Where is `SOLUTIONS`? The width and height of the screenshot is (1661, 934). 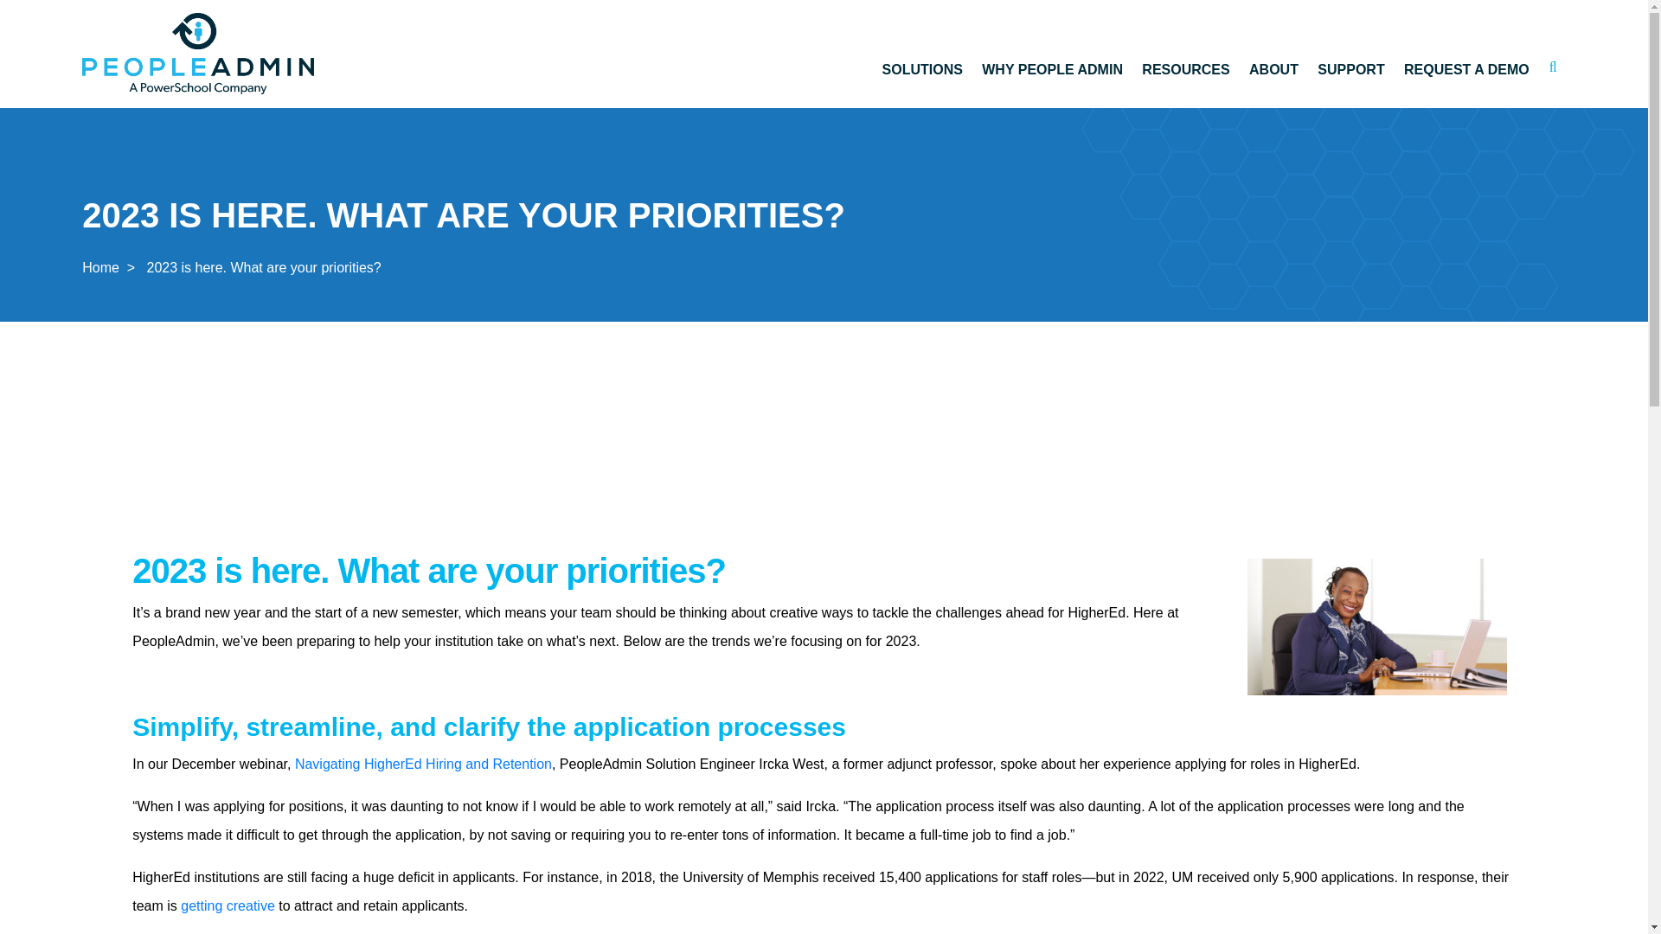
SOLUTIONS is located at coordinates (922, 73).